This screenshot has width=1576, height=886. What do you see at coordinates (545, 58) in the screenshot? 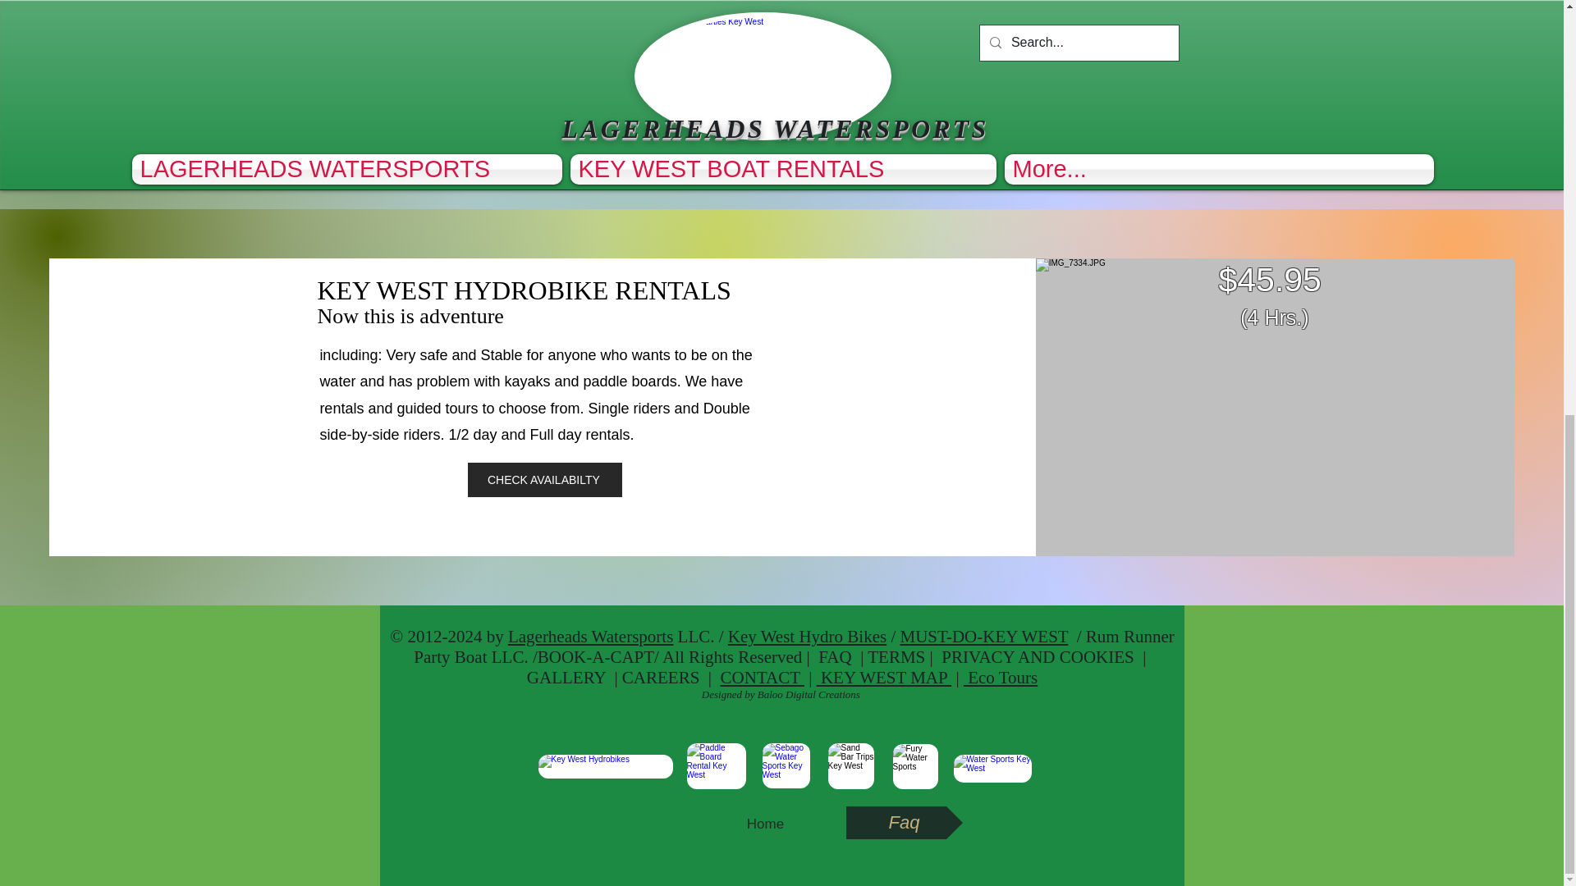
I see `CHECK AVAILABILTY` at bounding box center [545, 58].